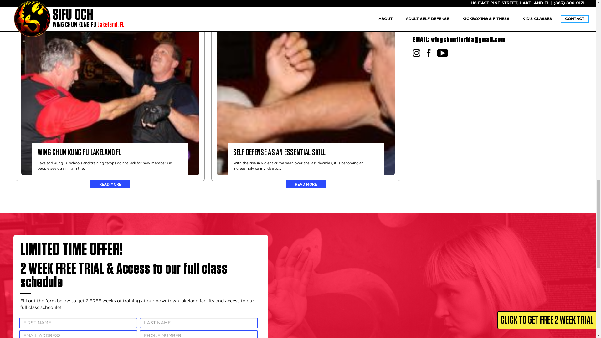 This screenshot has width=601, height=338. I want to click on YouTube, so click(442, 54).